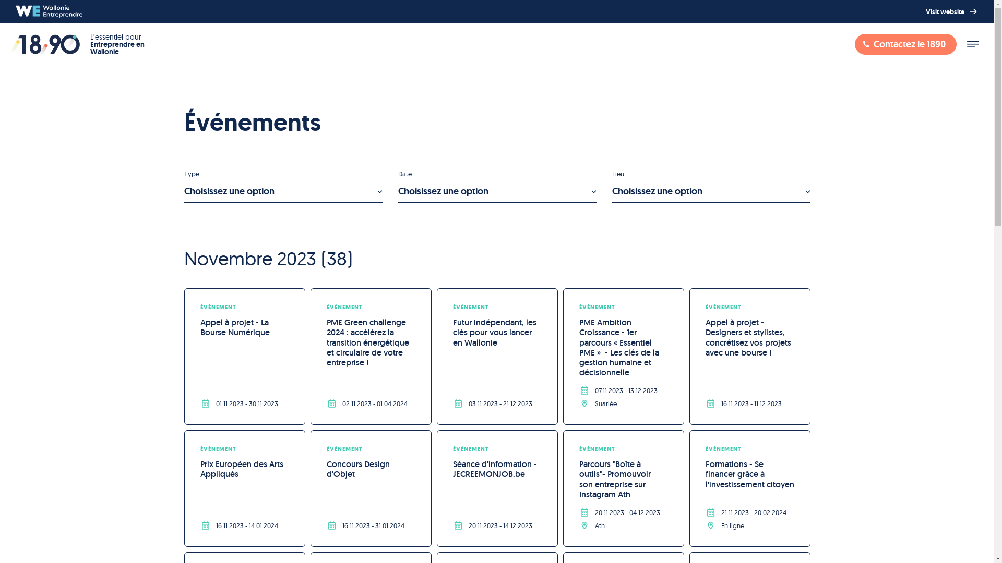 Image resolution: width=1002 pixels, height=563 pixels. I want to click on Choisissez une option, so click(497, 192).